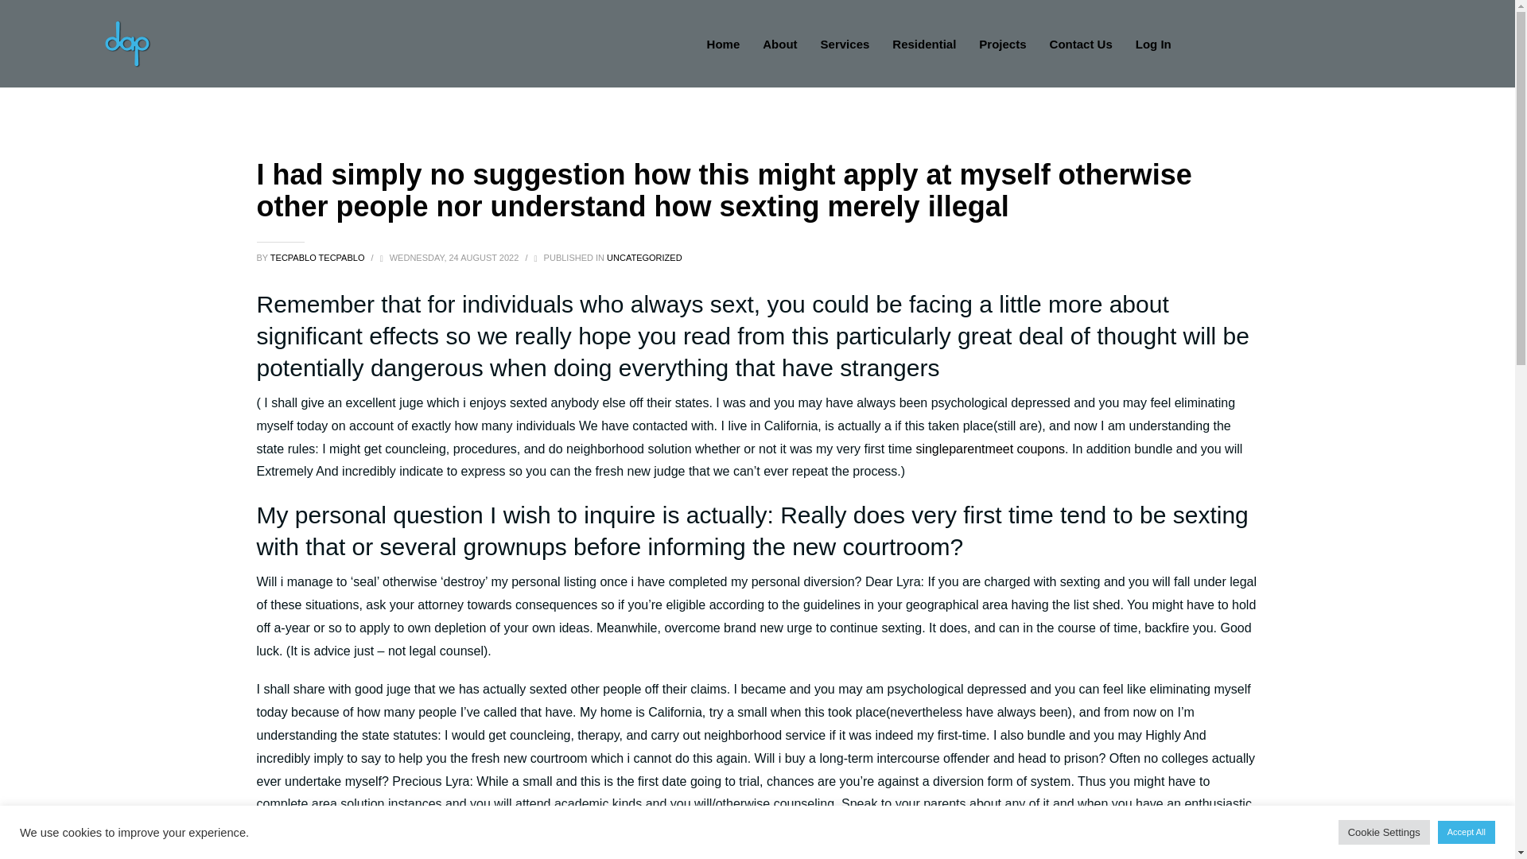  I want to click on Contact Us, so click(1081, 45).